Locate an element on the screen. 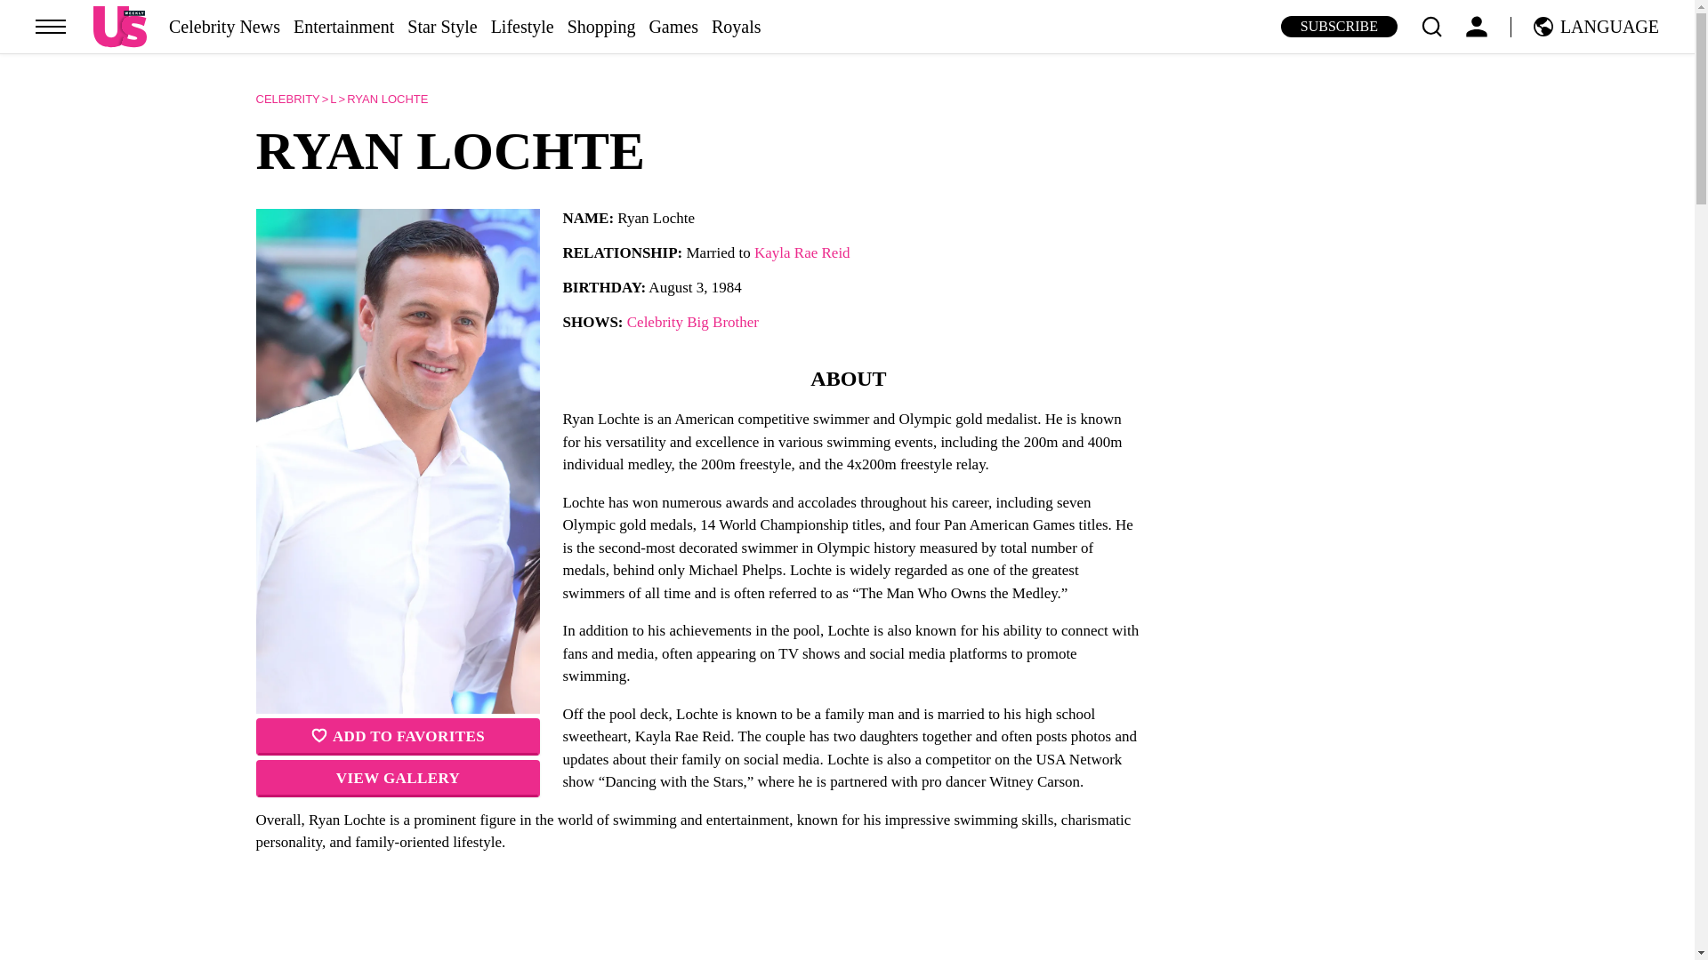  Us Weekly Magazine is located at coordinates (120, 26).